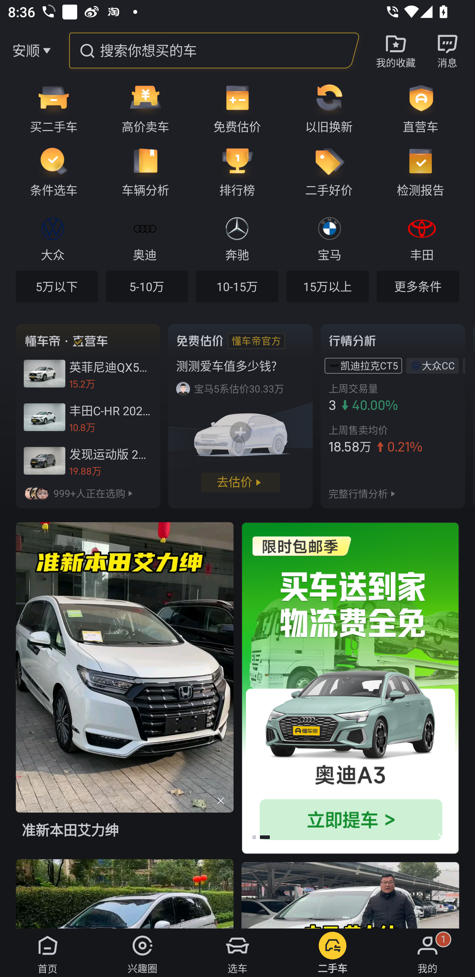 Image resolution: width=475 pixels, height=977 pixels. I want to click on 免费估价, so click(237, 108).